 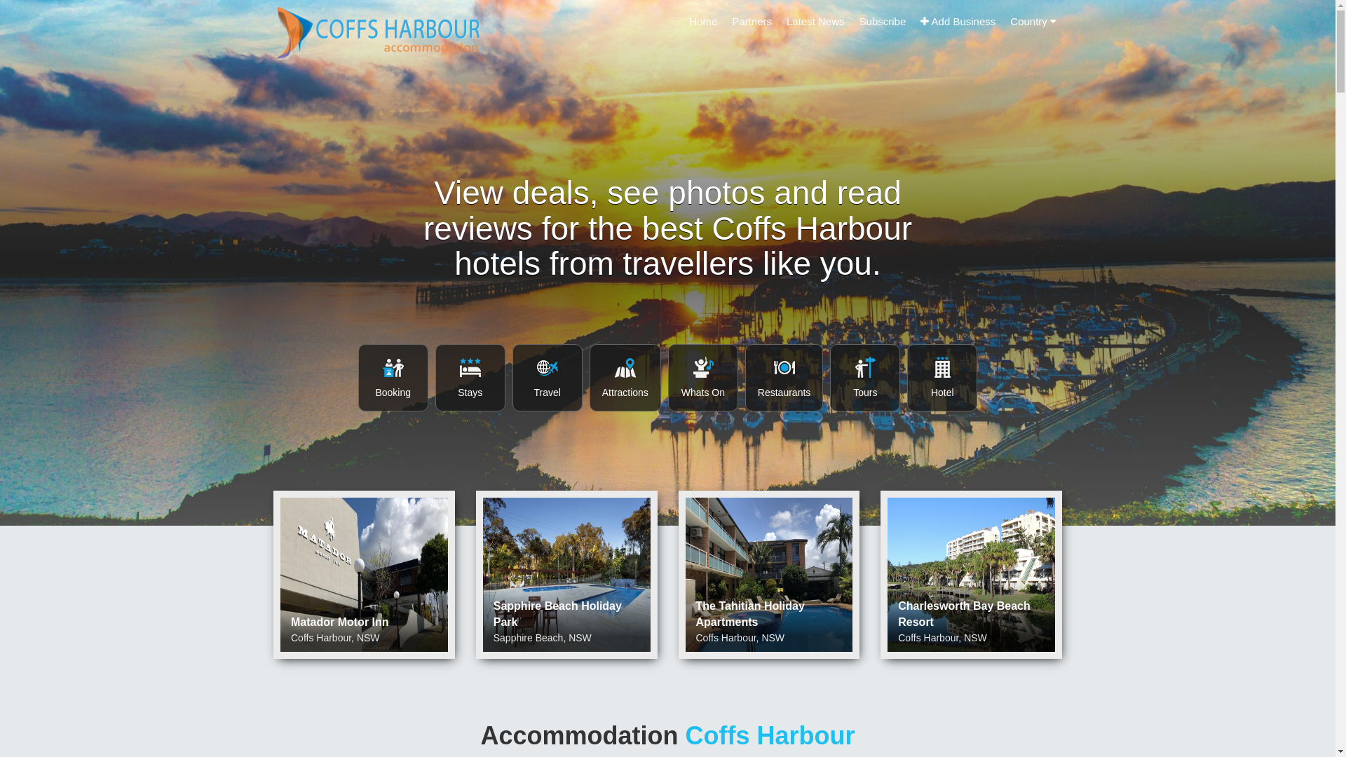 I want to click on The Tahitian Holiday Apartments
Coffs Harbour, NSW, so click(x=770, y=575).